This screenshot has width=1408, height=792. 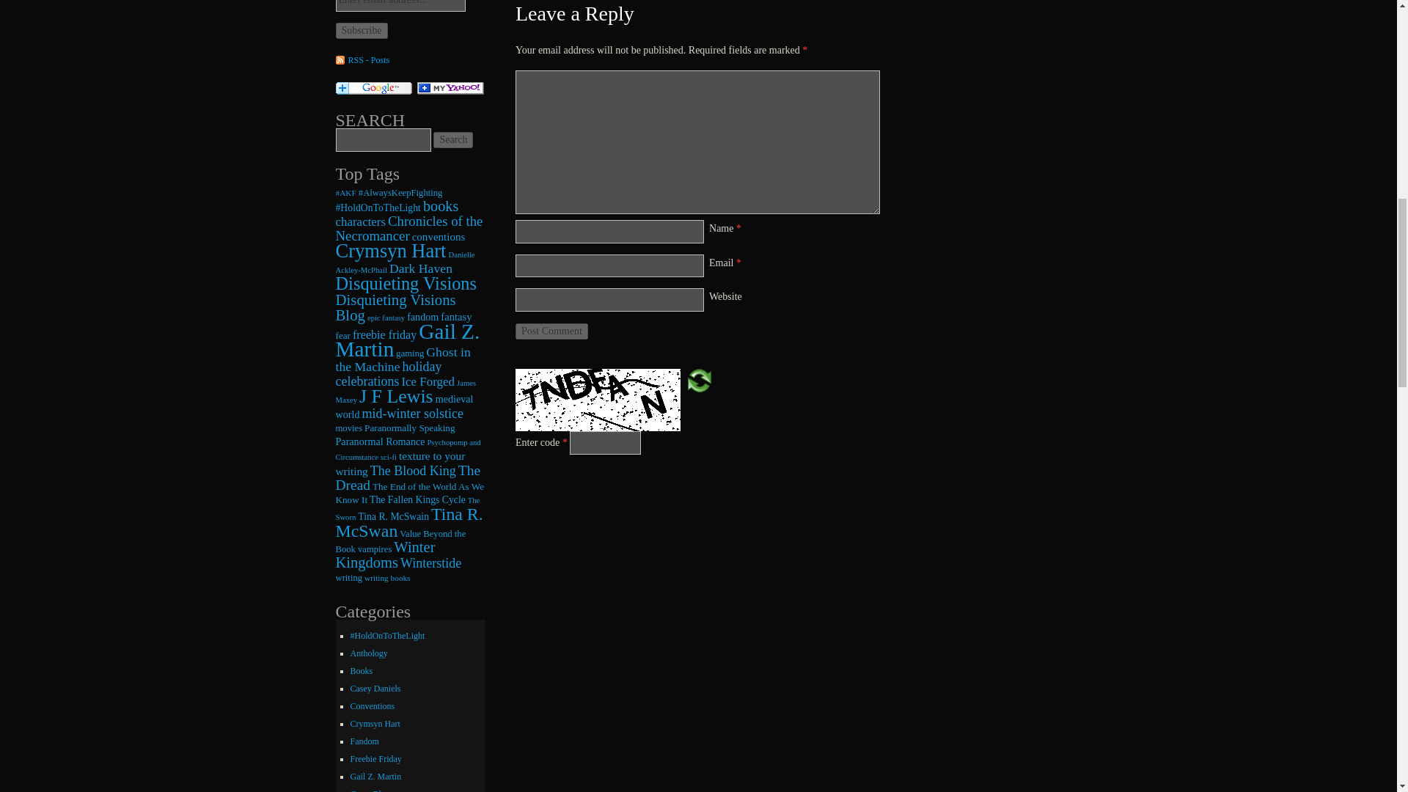 I want to click on RSS - Posts, so click(x=362, y=60).